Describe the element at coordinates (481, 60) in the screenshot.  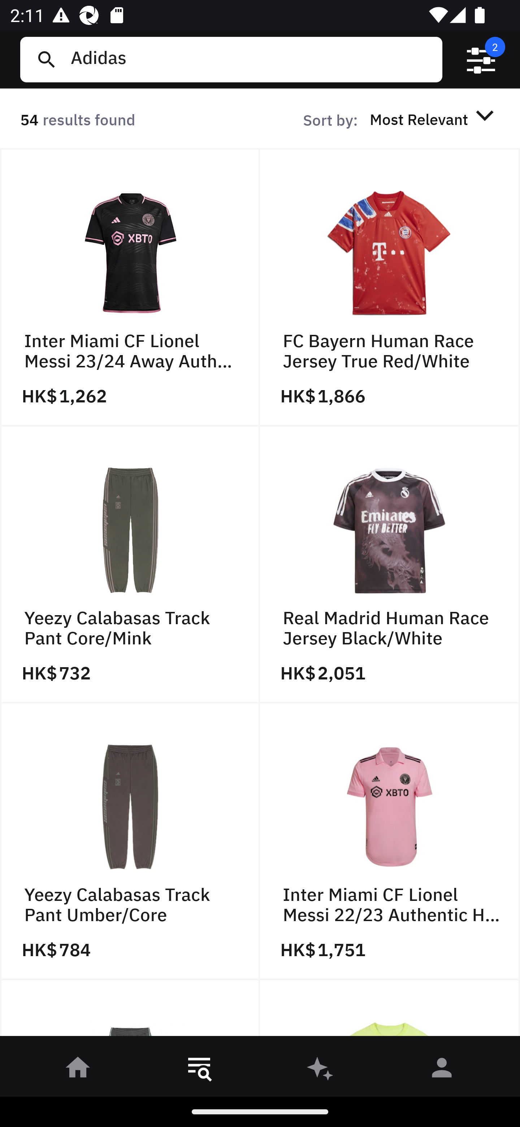
I see `` at that location.